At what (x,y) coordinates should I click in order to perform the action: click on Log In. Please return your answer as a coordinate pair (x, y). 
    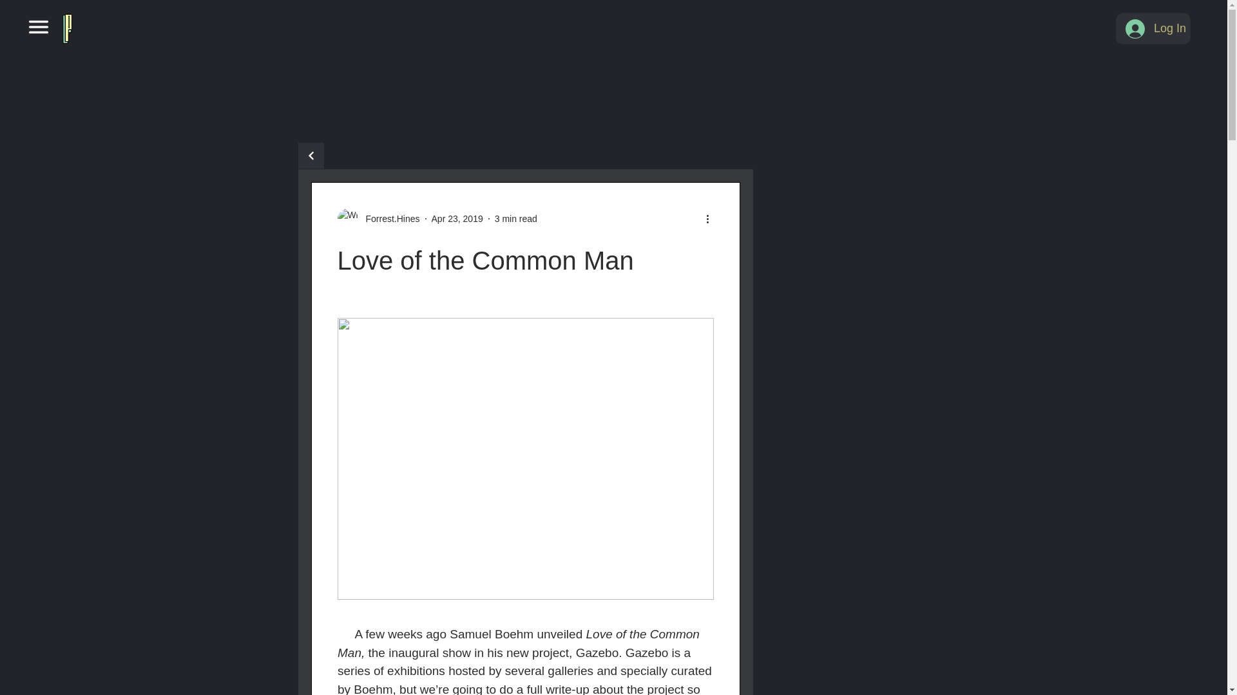
    Looking at the image, I should click on (1153, 28).